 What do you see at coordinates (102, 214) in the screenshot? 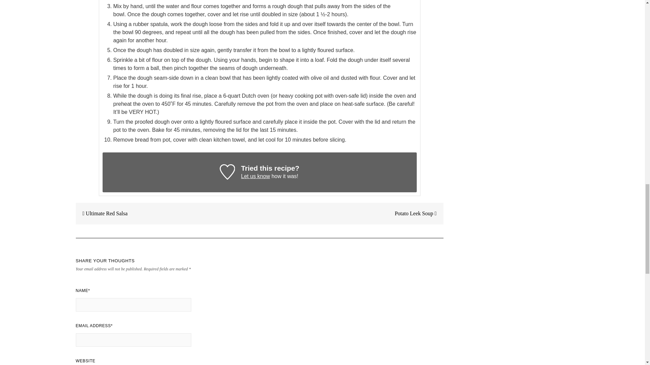
I see `Ultimate Red Salsa` at bounding box center [102, 214].